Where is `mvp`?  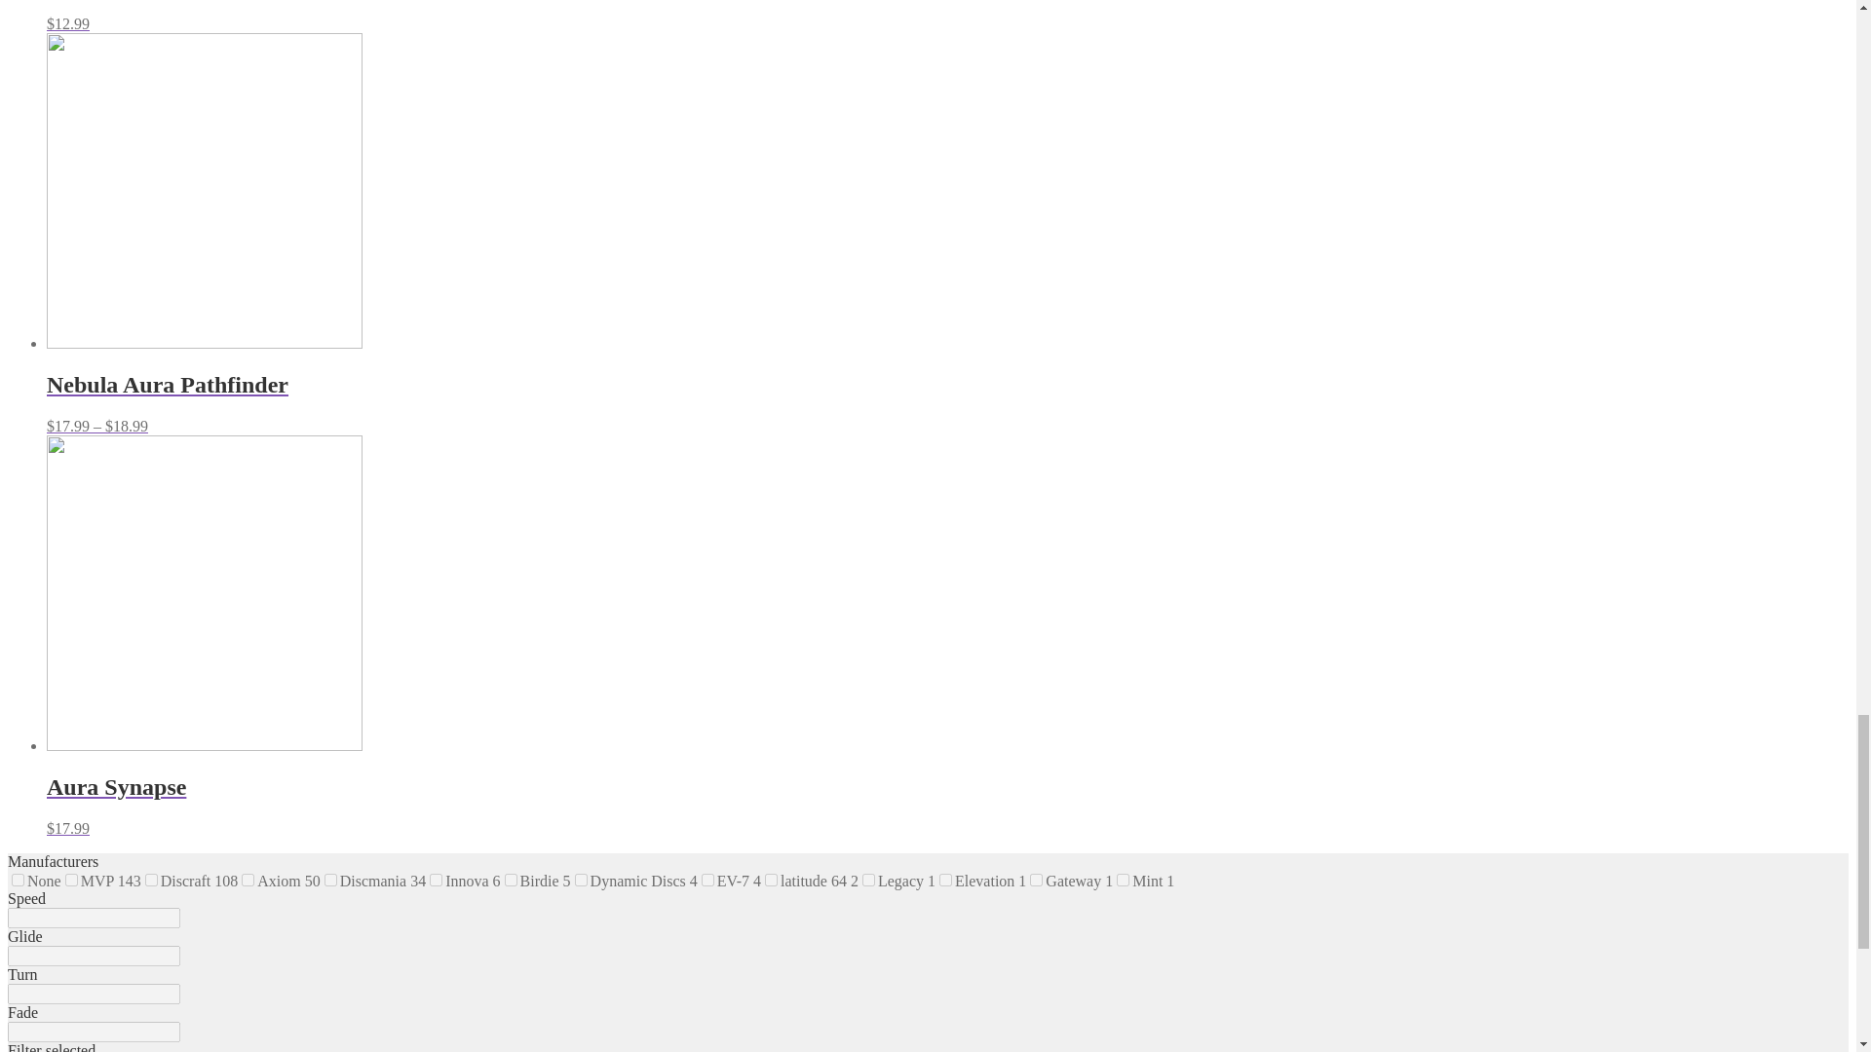 mvp is located at coordinates (72, 881).